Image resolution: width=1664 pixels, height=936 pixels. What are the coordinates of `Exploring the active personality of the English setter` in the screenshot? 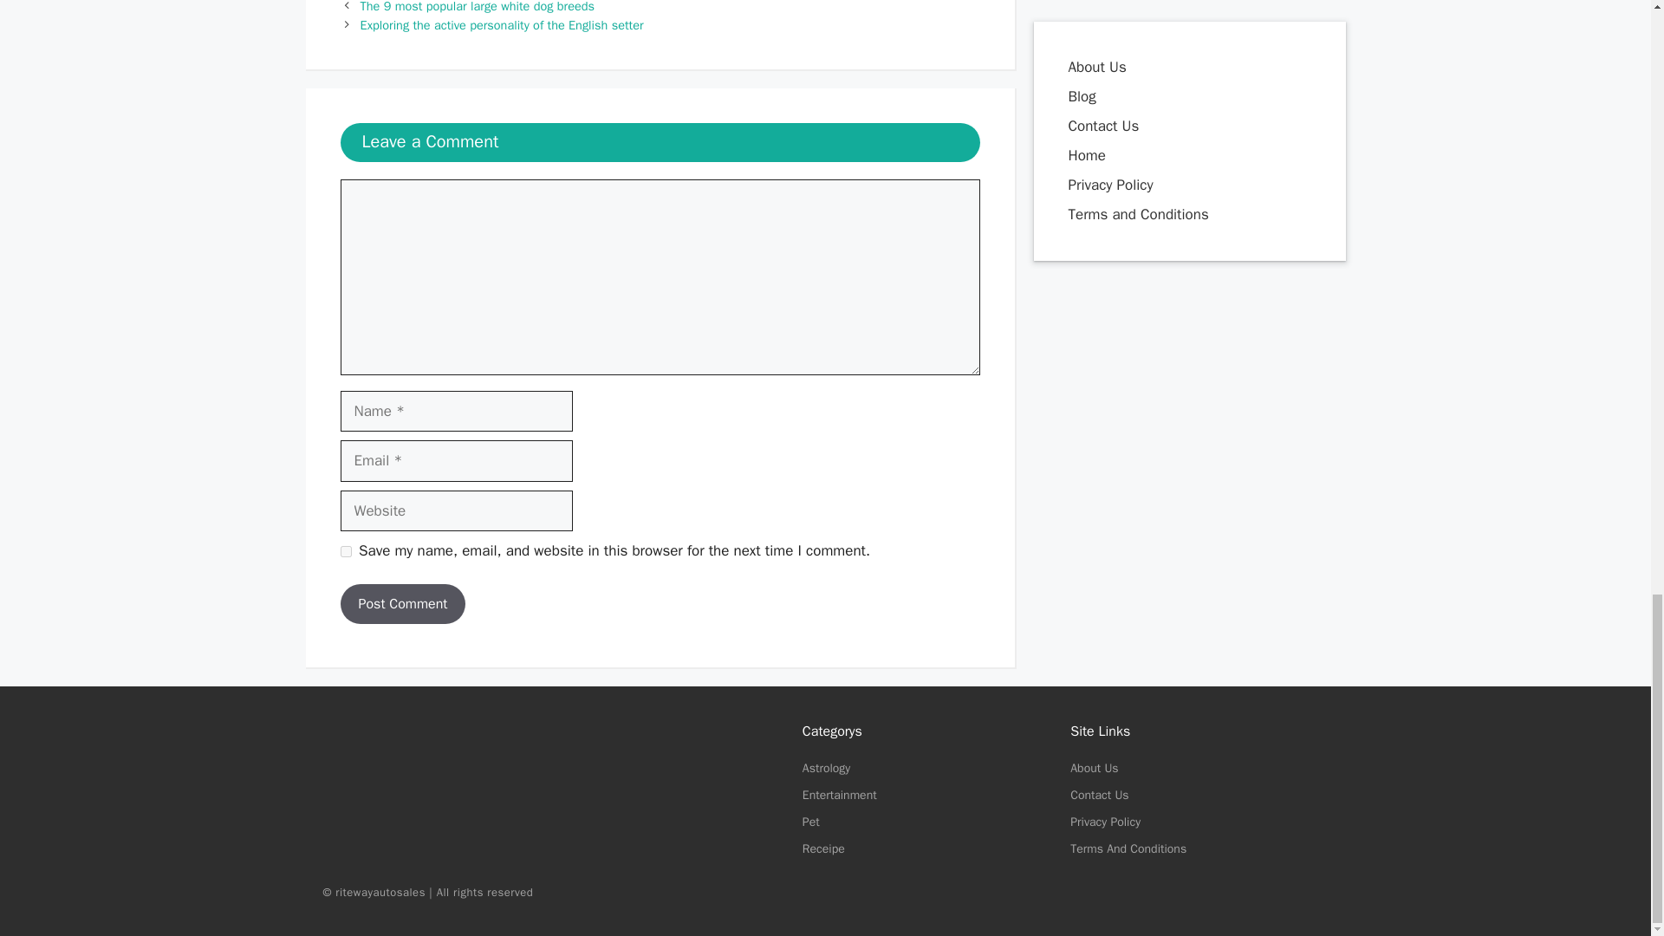 It's located at (503, 24).